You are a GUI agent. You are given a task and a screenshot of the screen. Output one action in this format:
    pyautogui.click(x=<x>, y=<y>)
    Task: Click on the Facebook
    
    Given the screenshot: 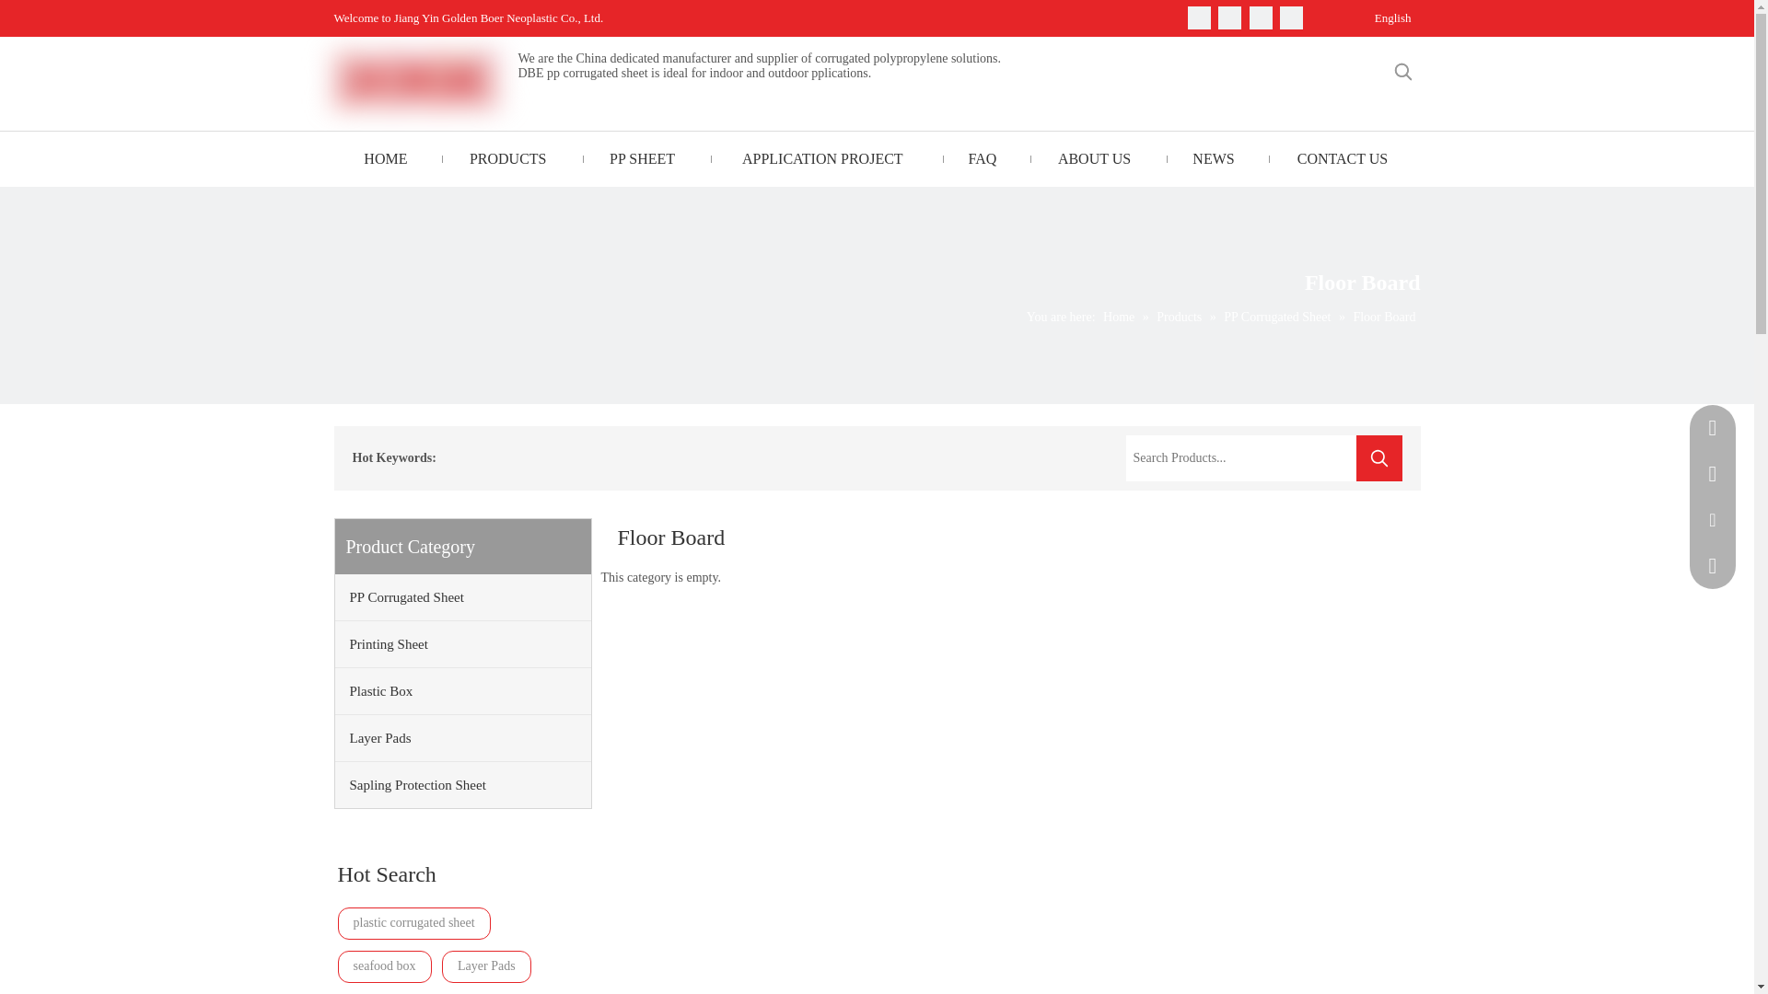 What is the action you would take?
    pyautogui.click(x=1199, y=17)
    